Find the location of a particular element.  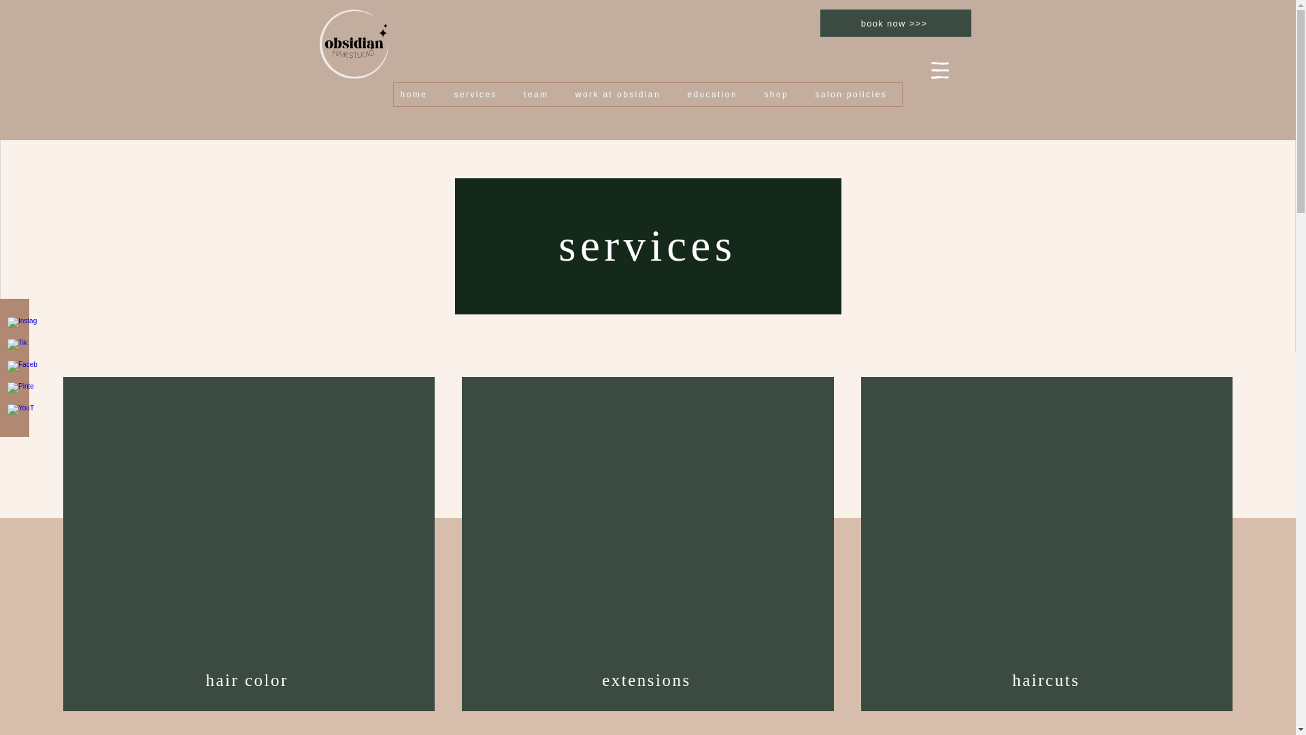

salon policies is located at coordinates (854, 94).